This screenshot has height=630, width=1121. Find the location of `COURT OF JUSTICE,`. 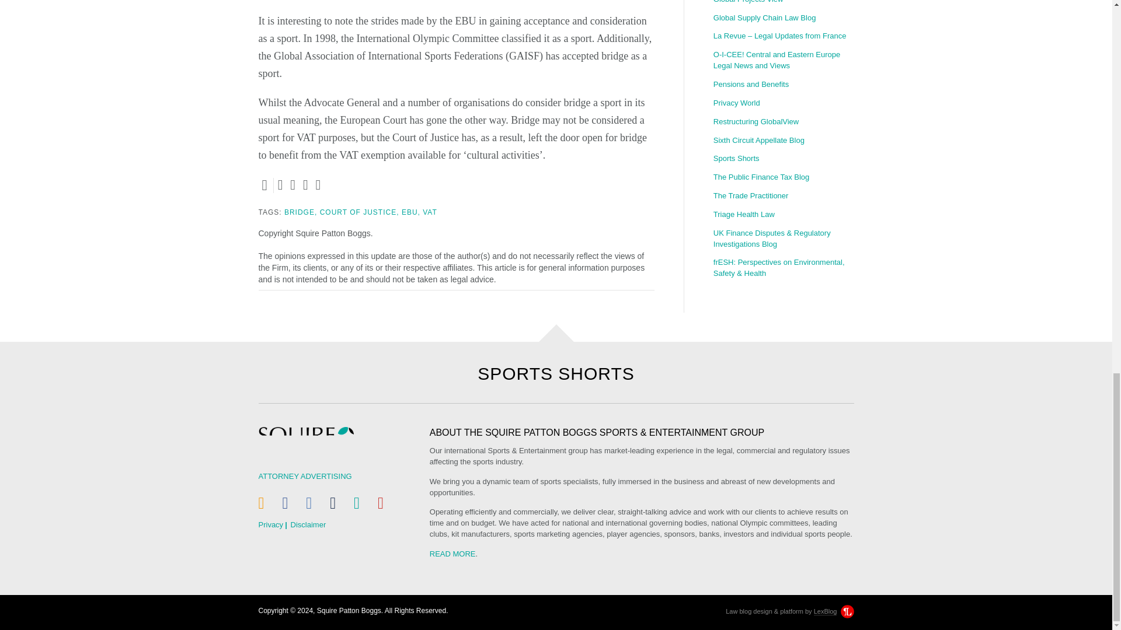

COURT OF JUSTICE, is located at coordinates (359, 212).